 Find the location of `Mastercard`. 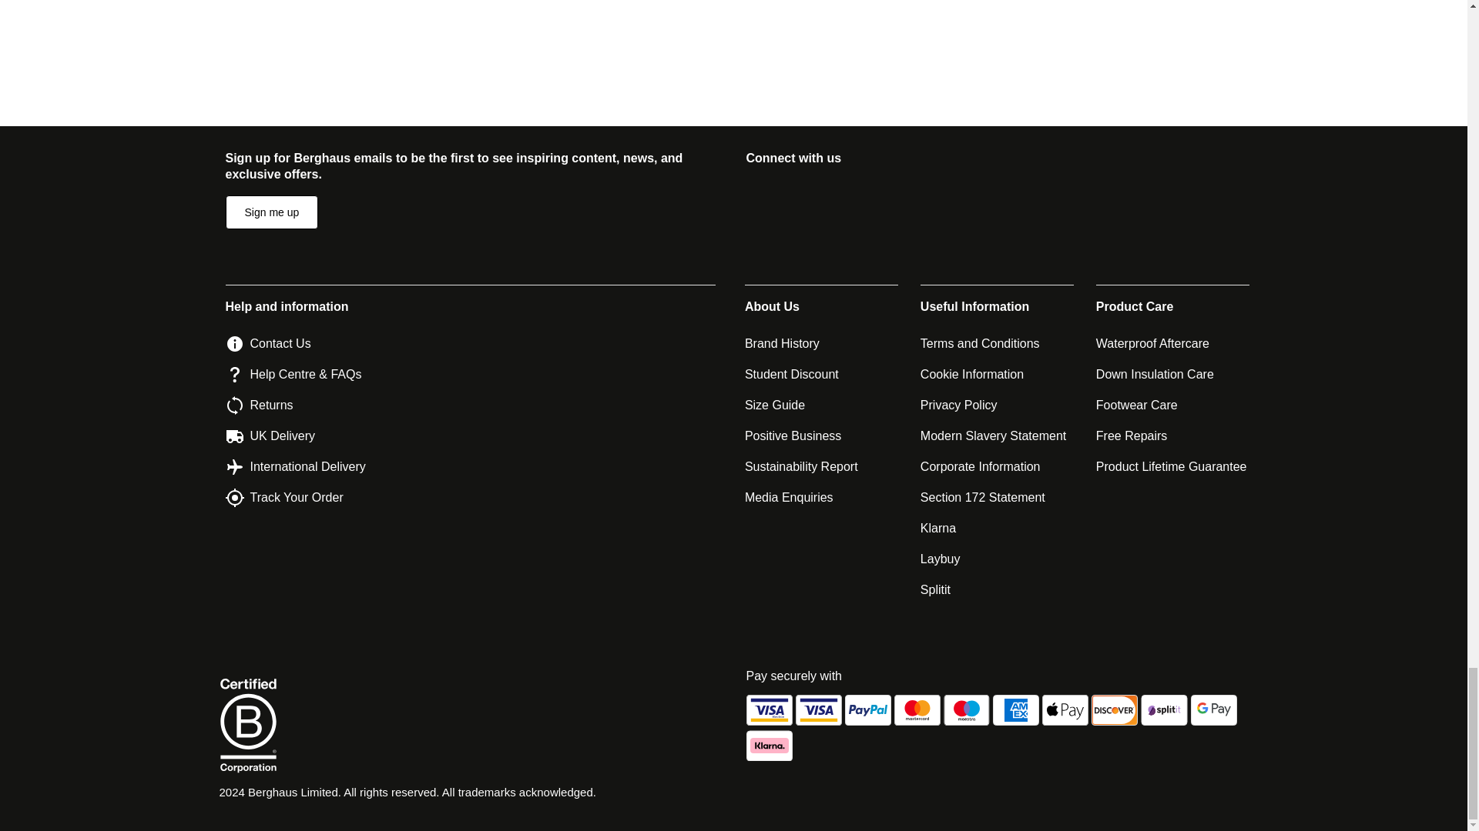

Mastercard is located at coordinates (916, 709).